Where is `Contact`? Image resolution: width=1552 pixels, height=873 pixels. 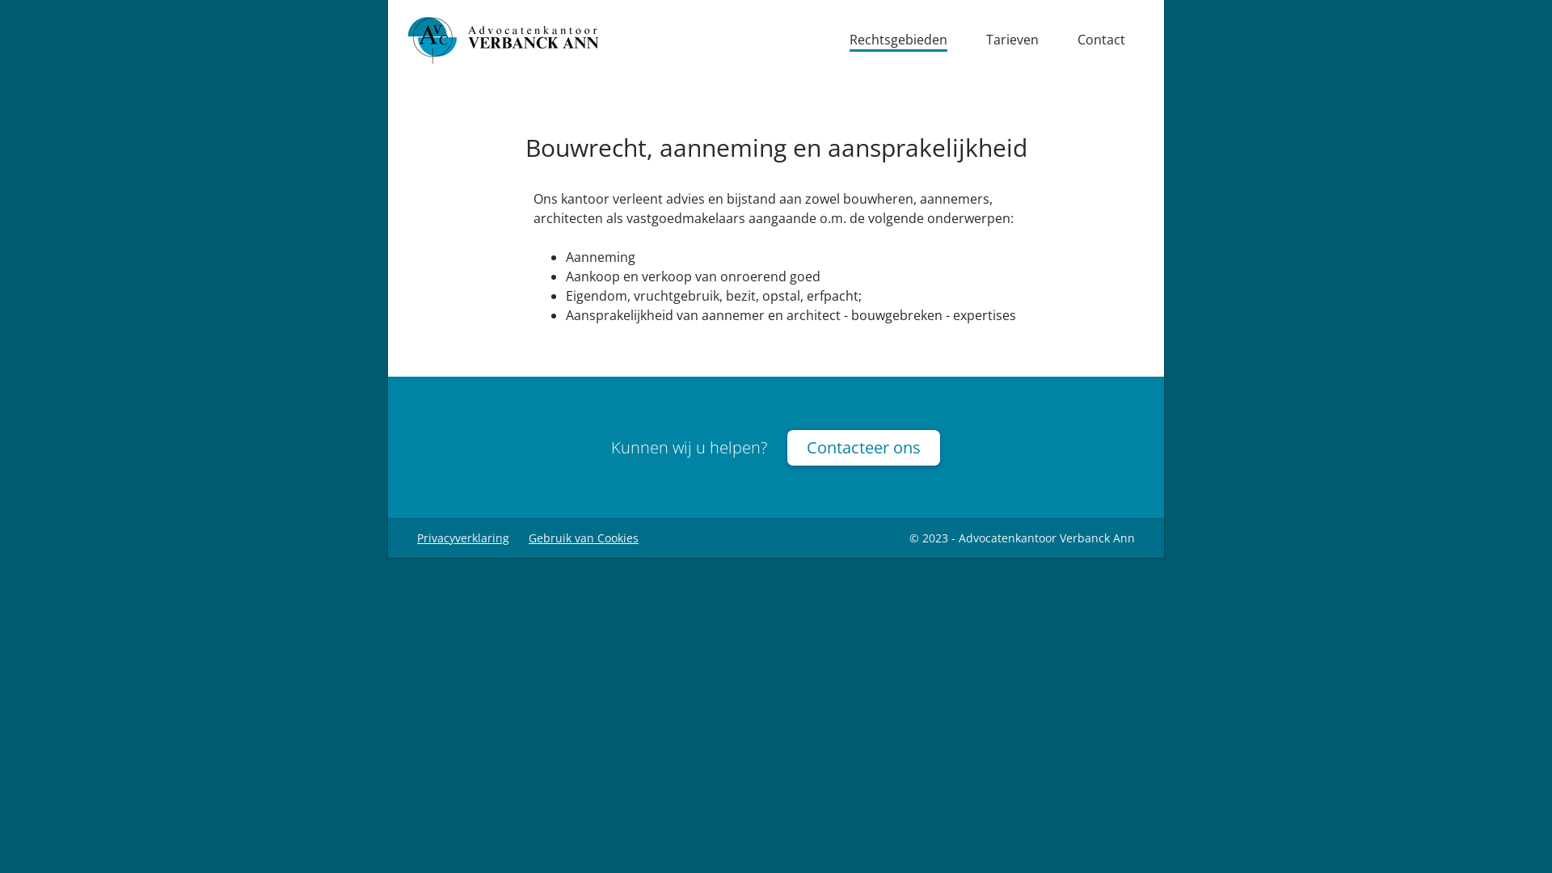 Contact is located at coordinates (1101, 40).